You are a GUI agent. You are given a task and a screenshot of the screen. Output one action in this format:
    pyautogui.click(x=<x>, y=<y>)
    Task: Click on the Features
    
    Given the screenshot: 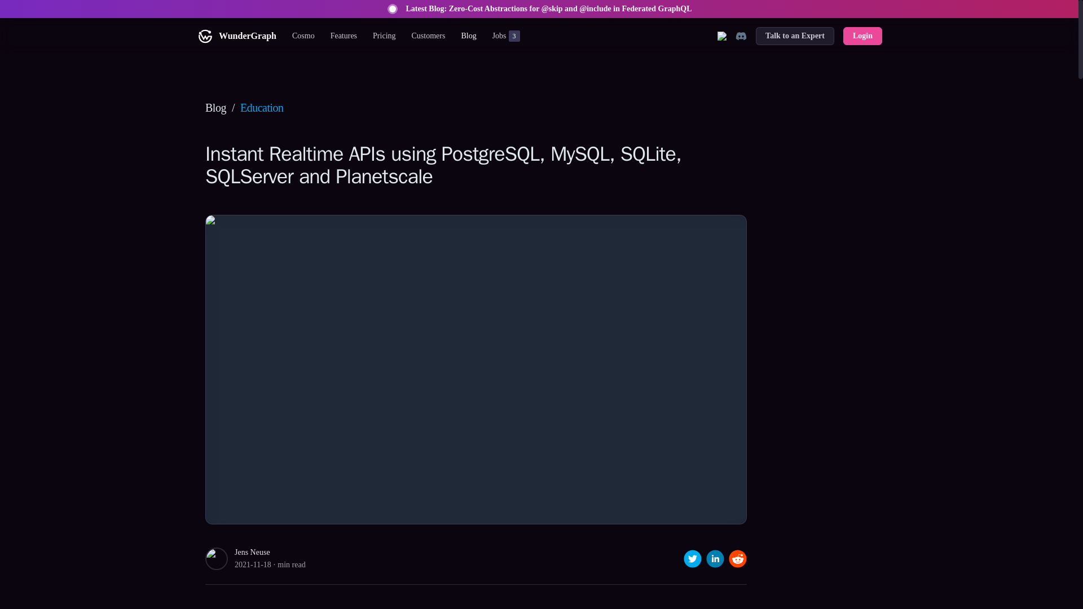 What is the action you would take?
    pyautogui.click(x=344, y=36)
    